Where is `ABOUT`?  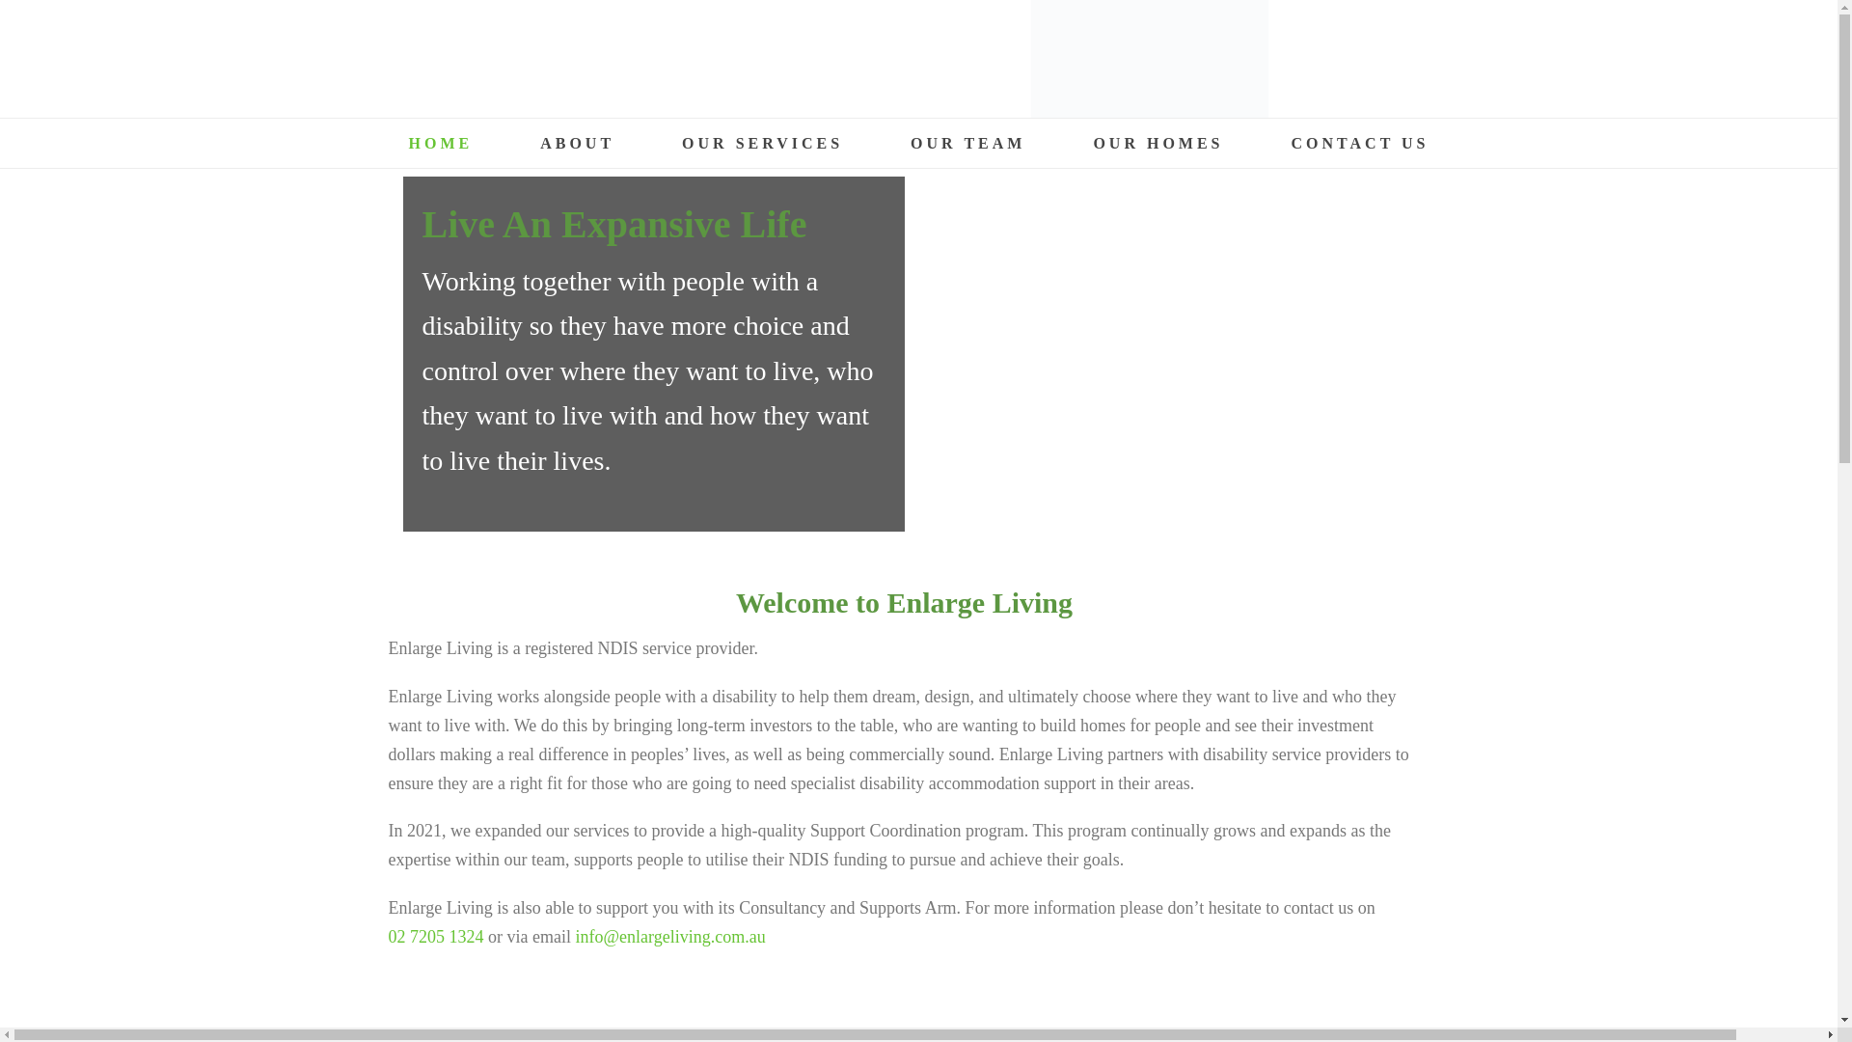 ABOUT is located at coordinates (577, 143).